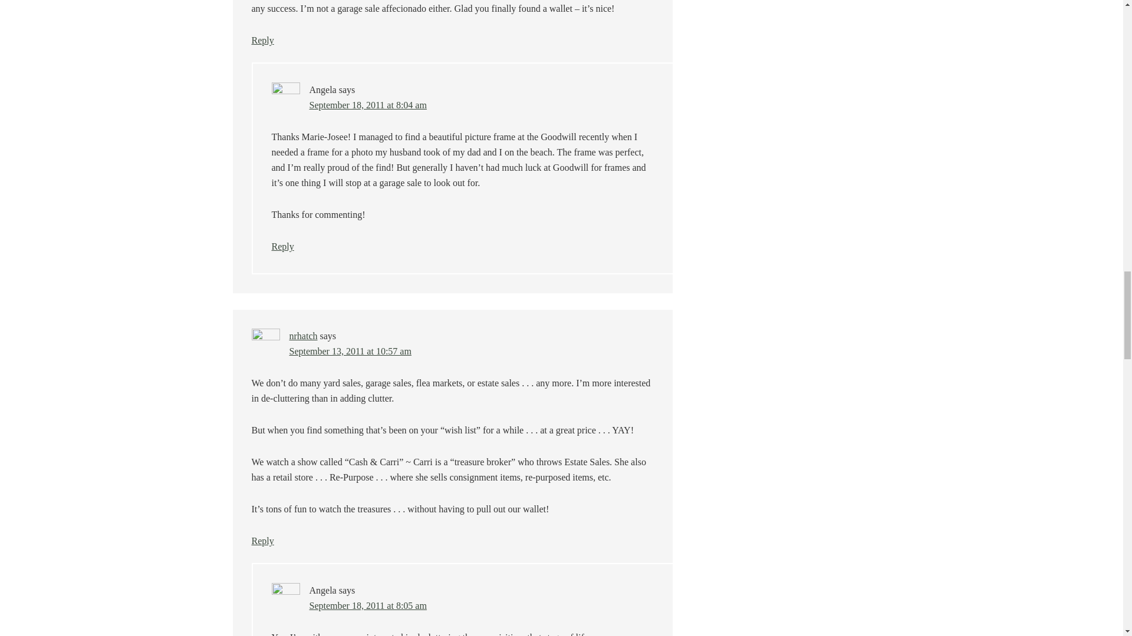 The height and width of the screenshot is (636, 1132). What do you see at coordinates (302, 336) in the screenshot?
I see `nrhatch` at bounding box center [302, 336].